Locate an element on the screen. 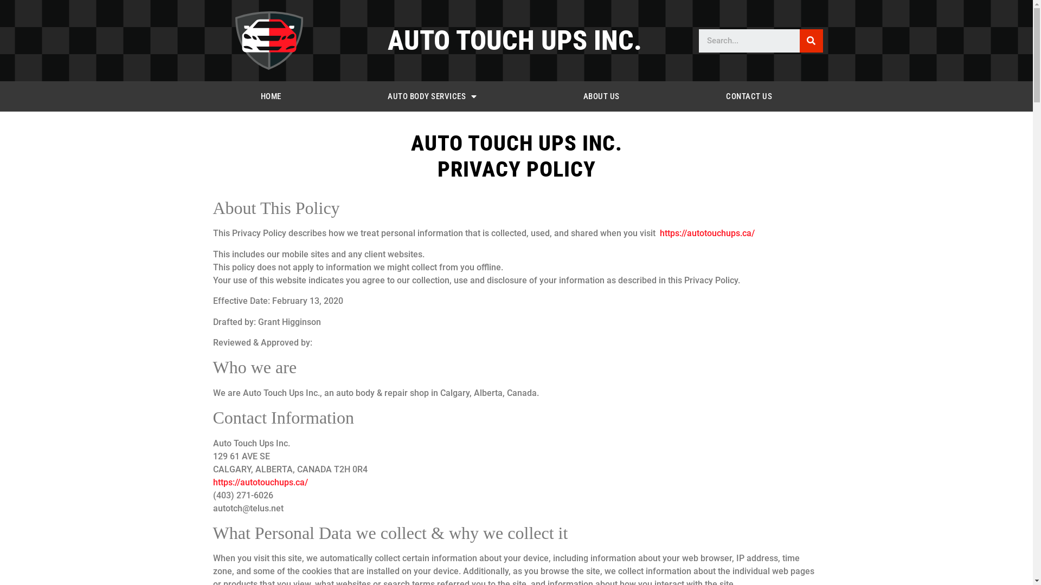  Search is located at coordinates (749, 41).